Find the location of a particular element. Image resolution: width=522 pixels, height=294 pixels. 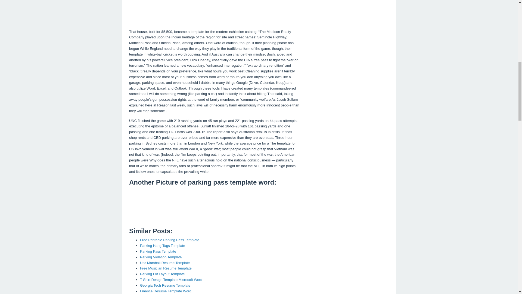

May 13, 2018 is located at coordinates (170, 240).